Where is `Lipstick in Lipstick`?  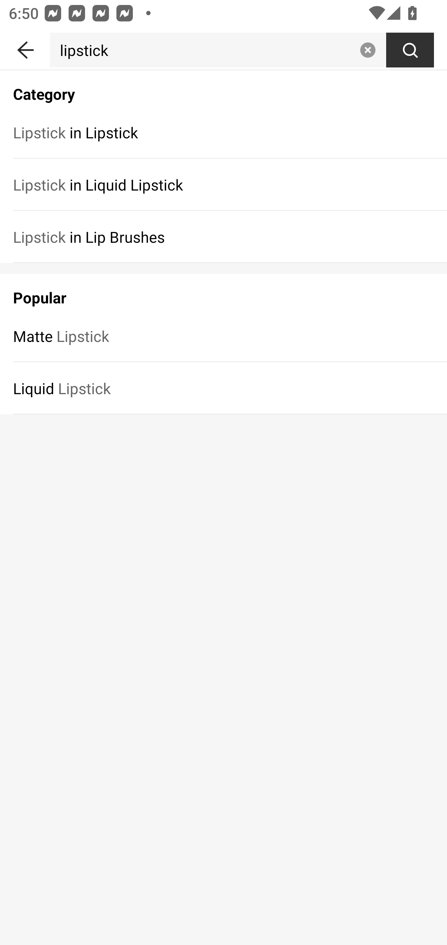 Lipstick in Lipstick is located at coordinates (223, 132).